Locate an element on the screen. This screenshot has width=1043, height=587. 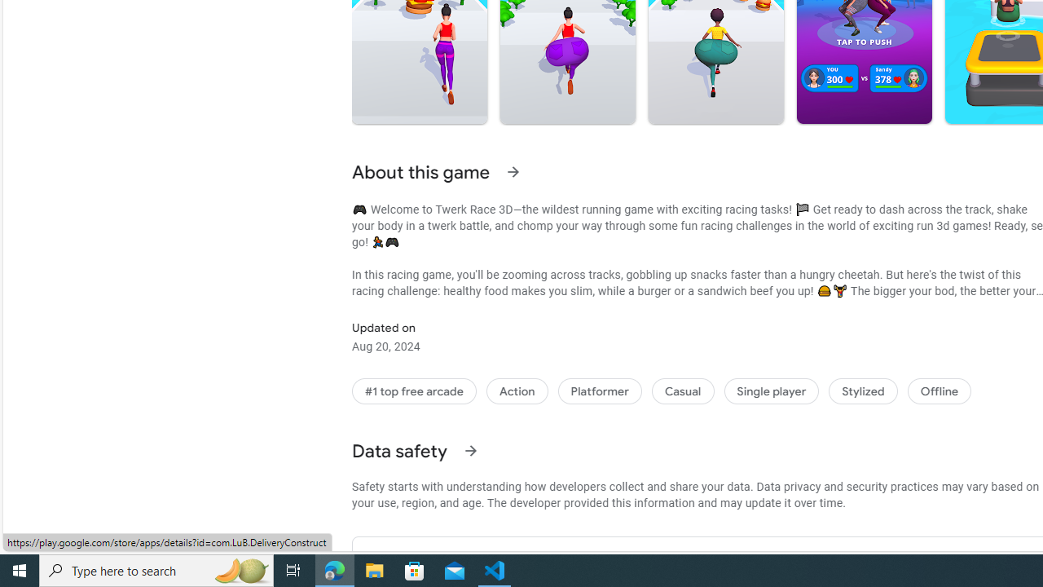
Single player is located at coordinates (771, 391).